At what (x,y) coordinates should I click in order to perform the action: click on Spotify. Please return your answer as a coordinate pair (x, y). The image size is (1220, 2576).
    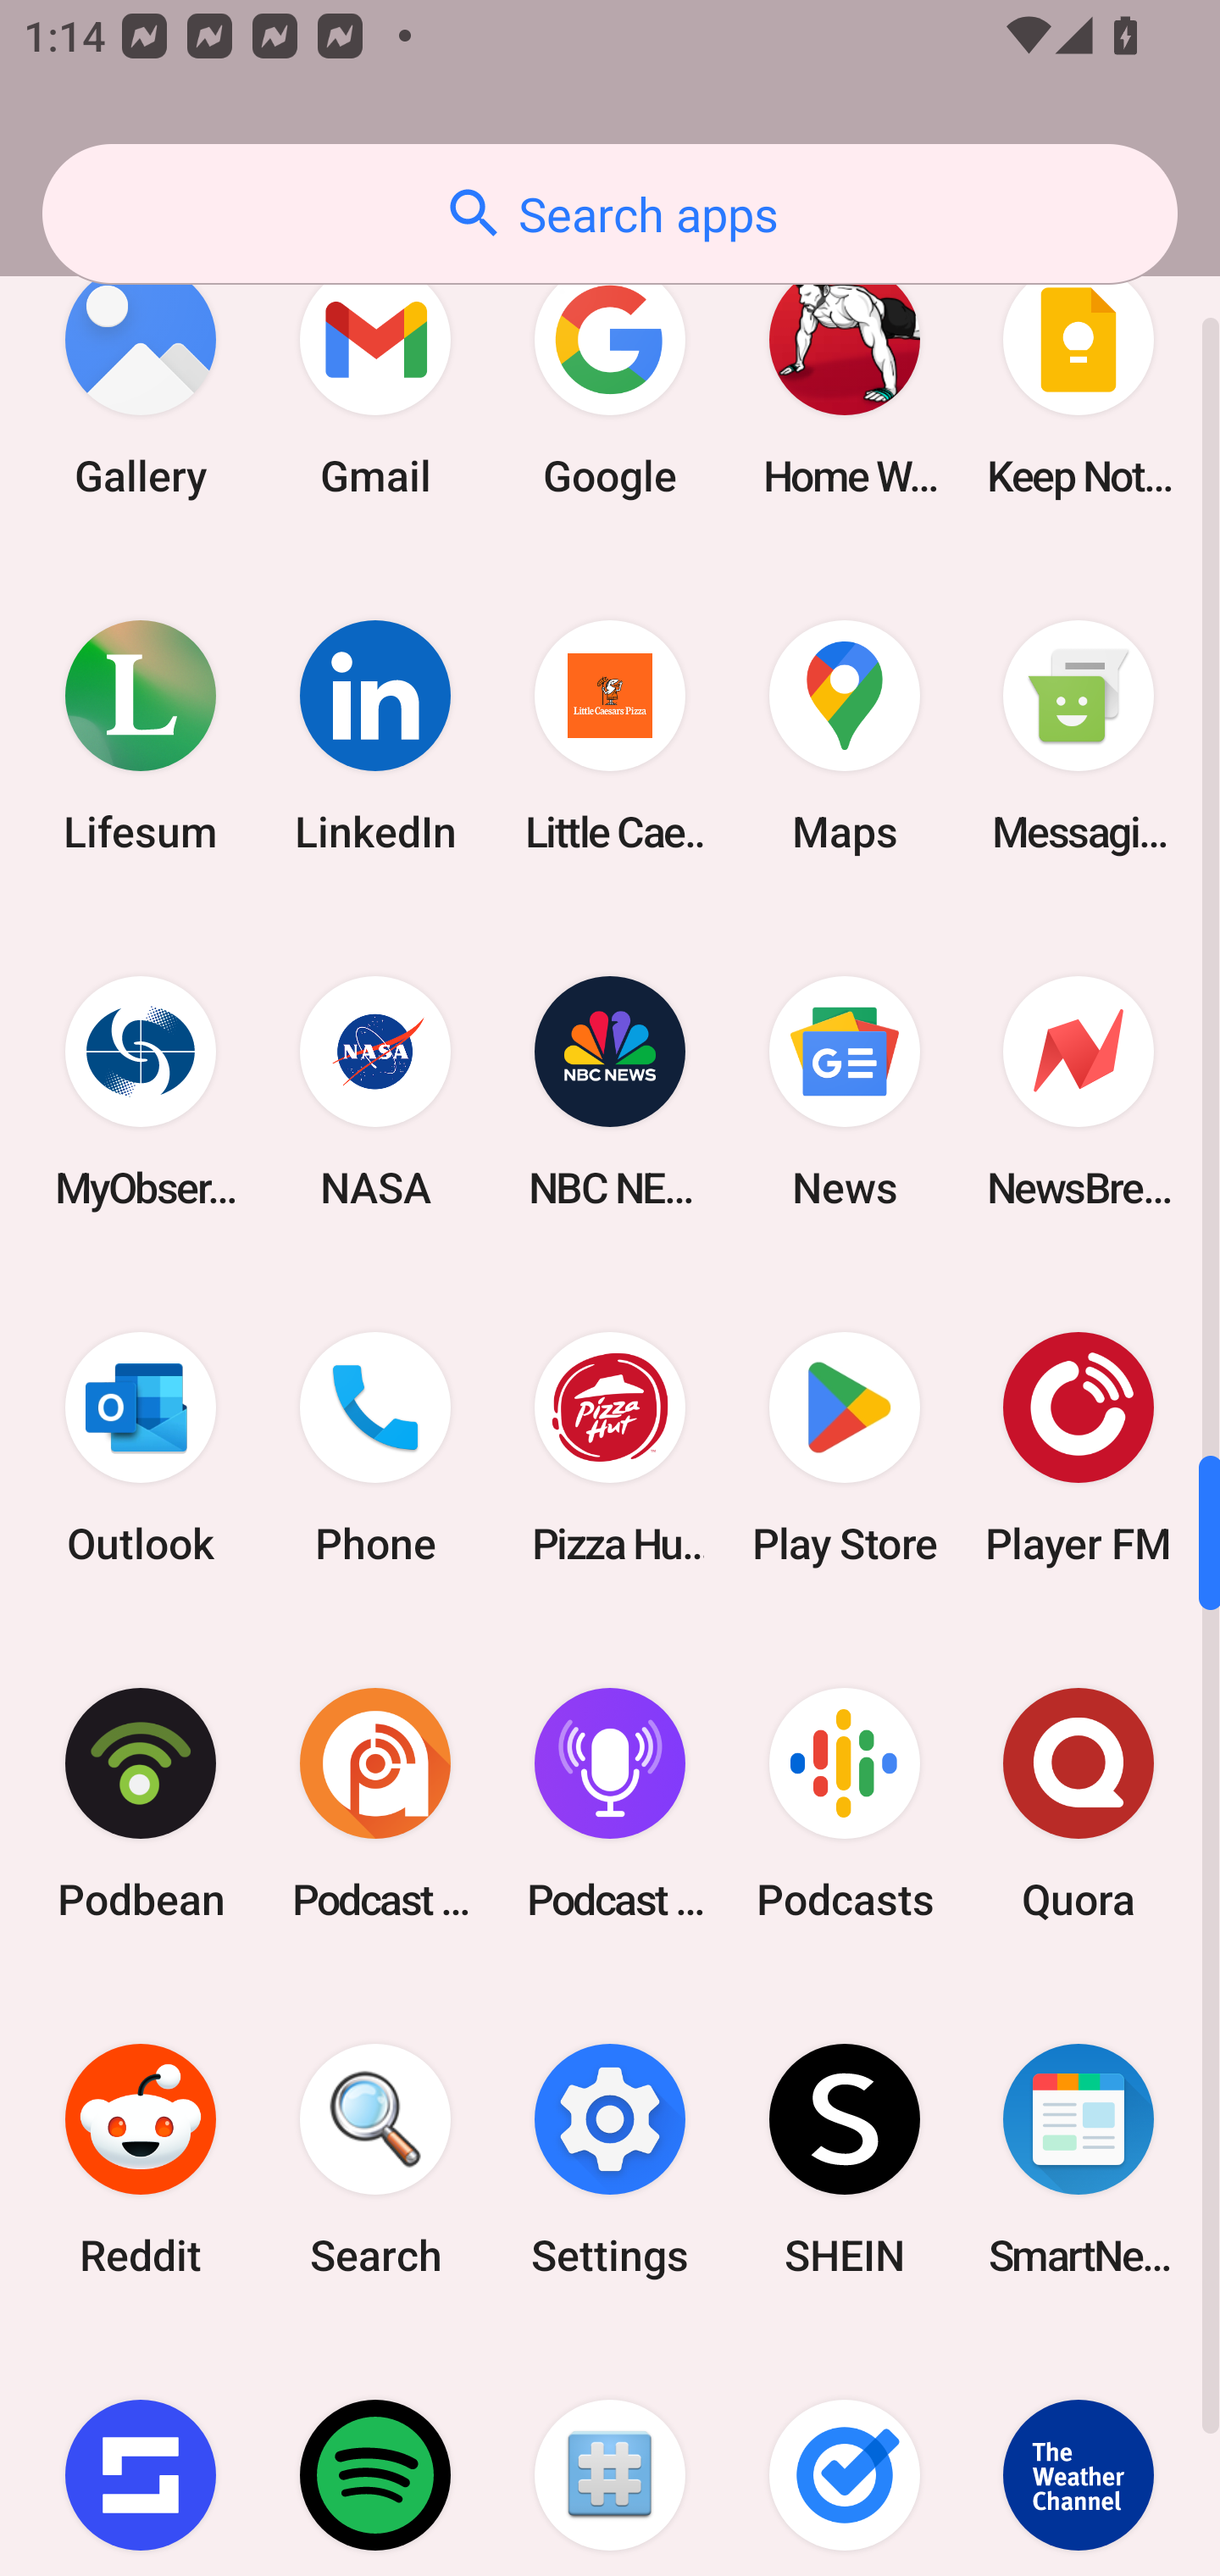
    Looking at the image, I should click on (375, 2457).